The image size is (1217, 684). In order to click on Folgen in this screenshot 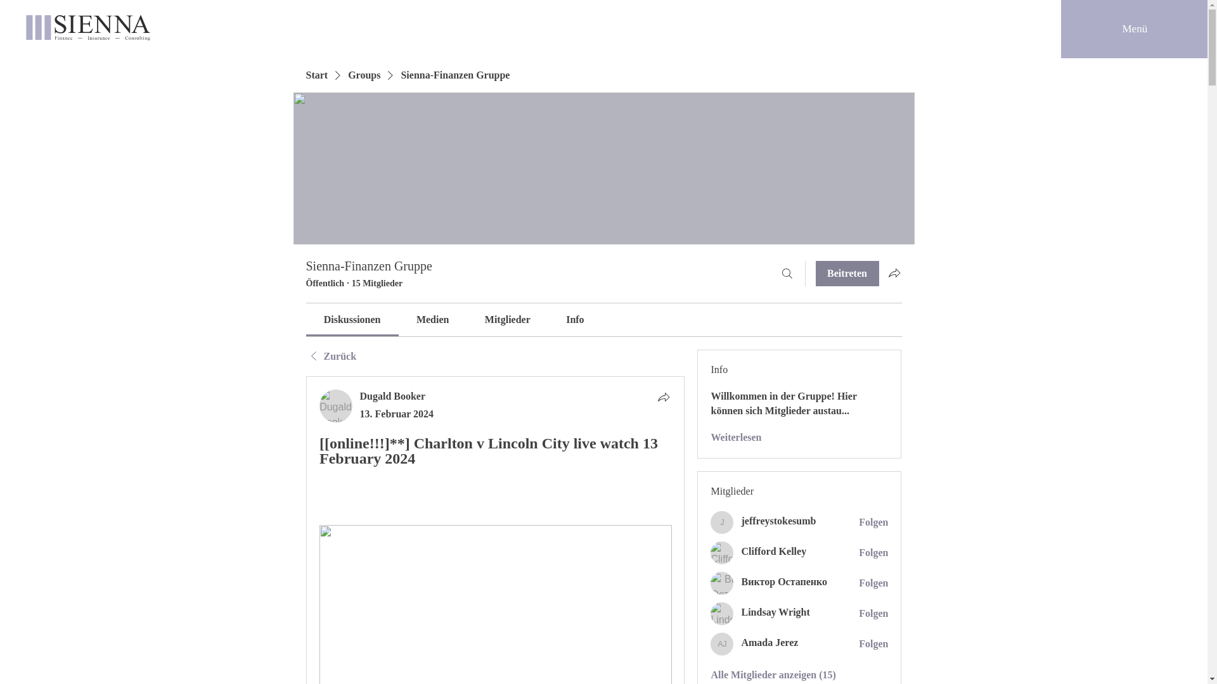, I will do `click(873, 643)`.